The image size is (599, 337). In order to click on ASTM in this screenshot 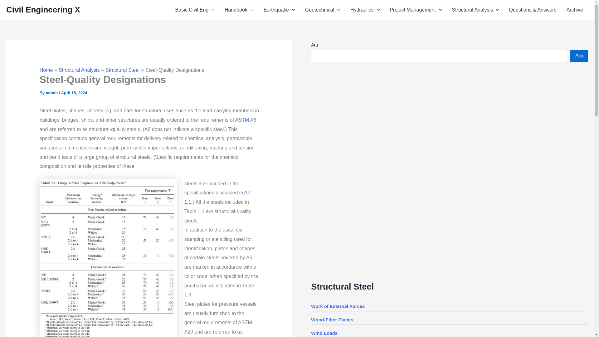, I will do `click(242, 120)`.